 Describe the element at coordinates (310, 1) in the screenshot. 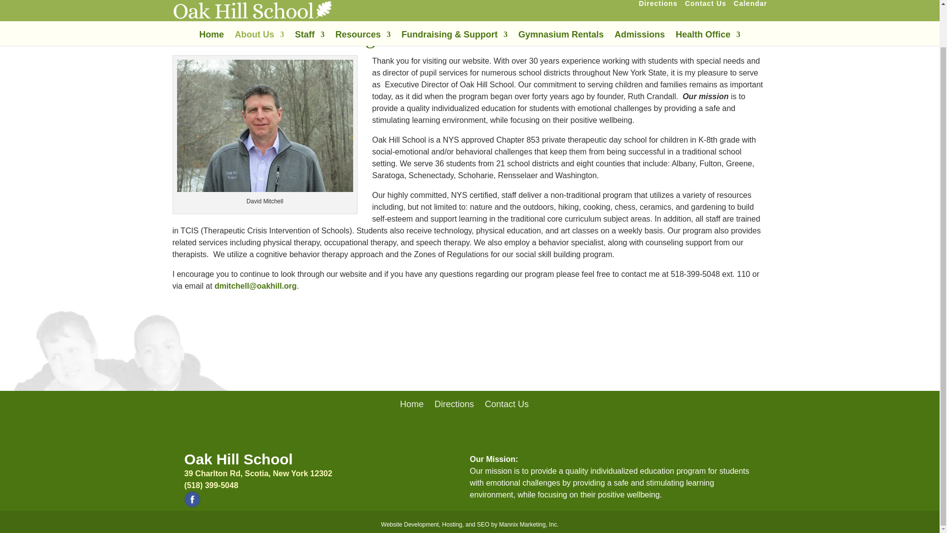

I see `Staff` at that location.